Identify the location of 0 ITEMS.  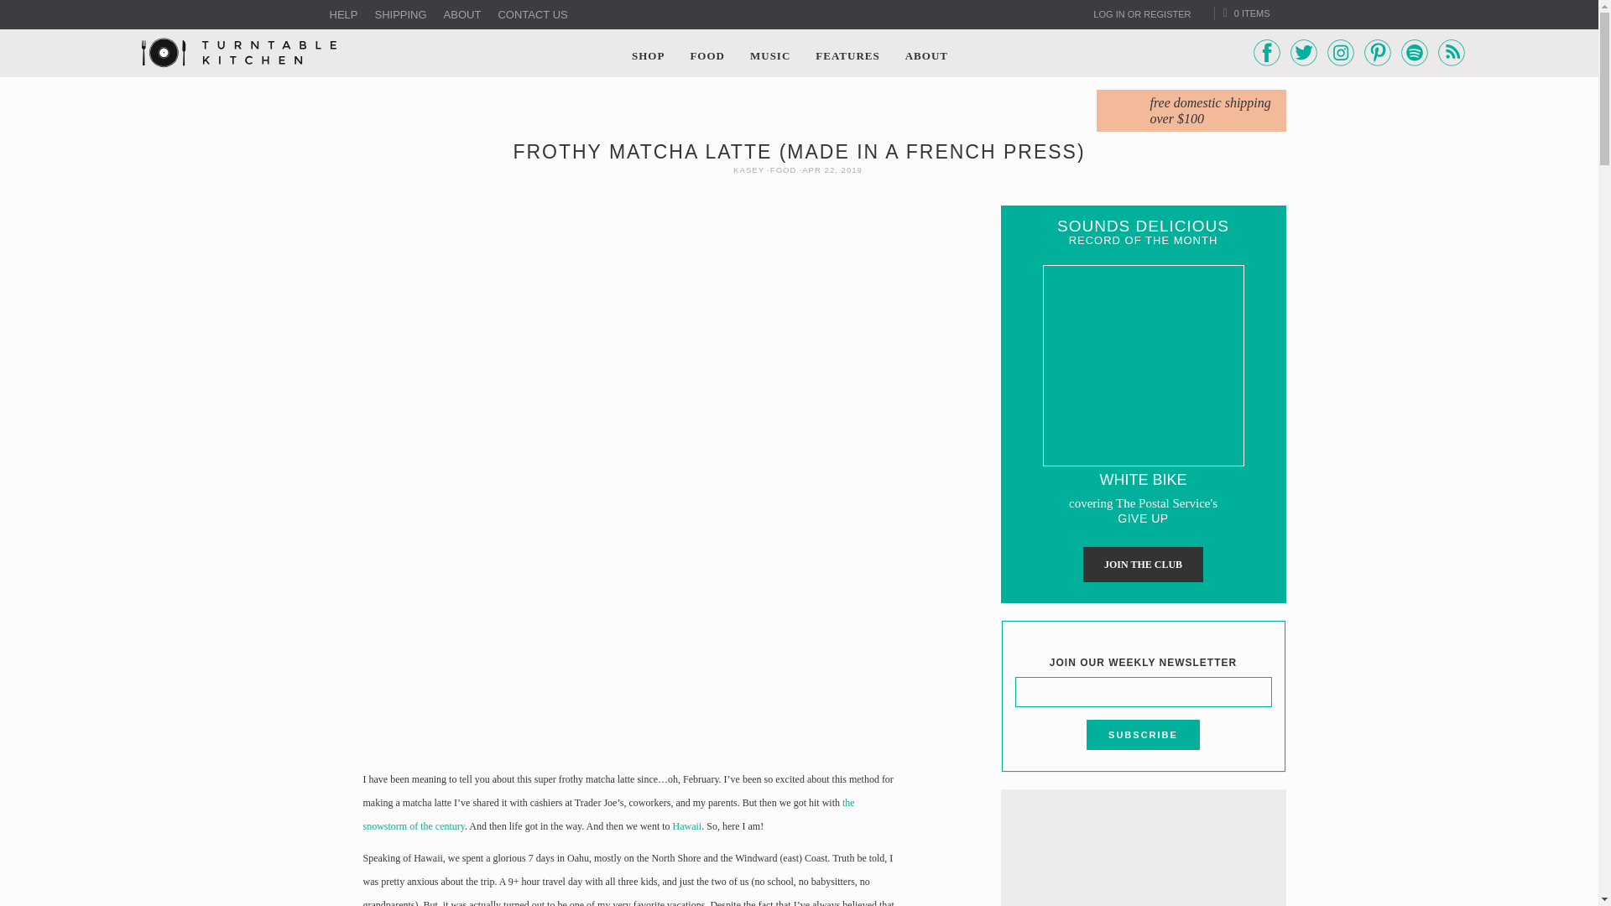
(1247, 13).